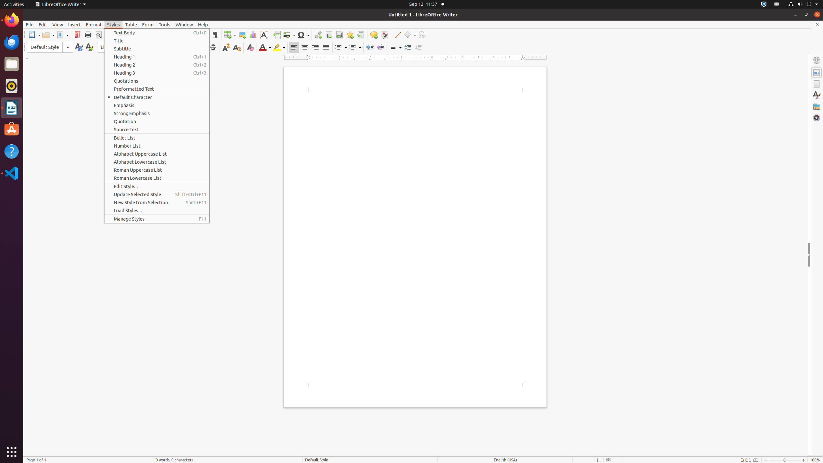 Image resolution: width=823 pixels, height=463 pixels. I want to click on Styles, so click(113, 24).